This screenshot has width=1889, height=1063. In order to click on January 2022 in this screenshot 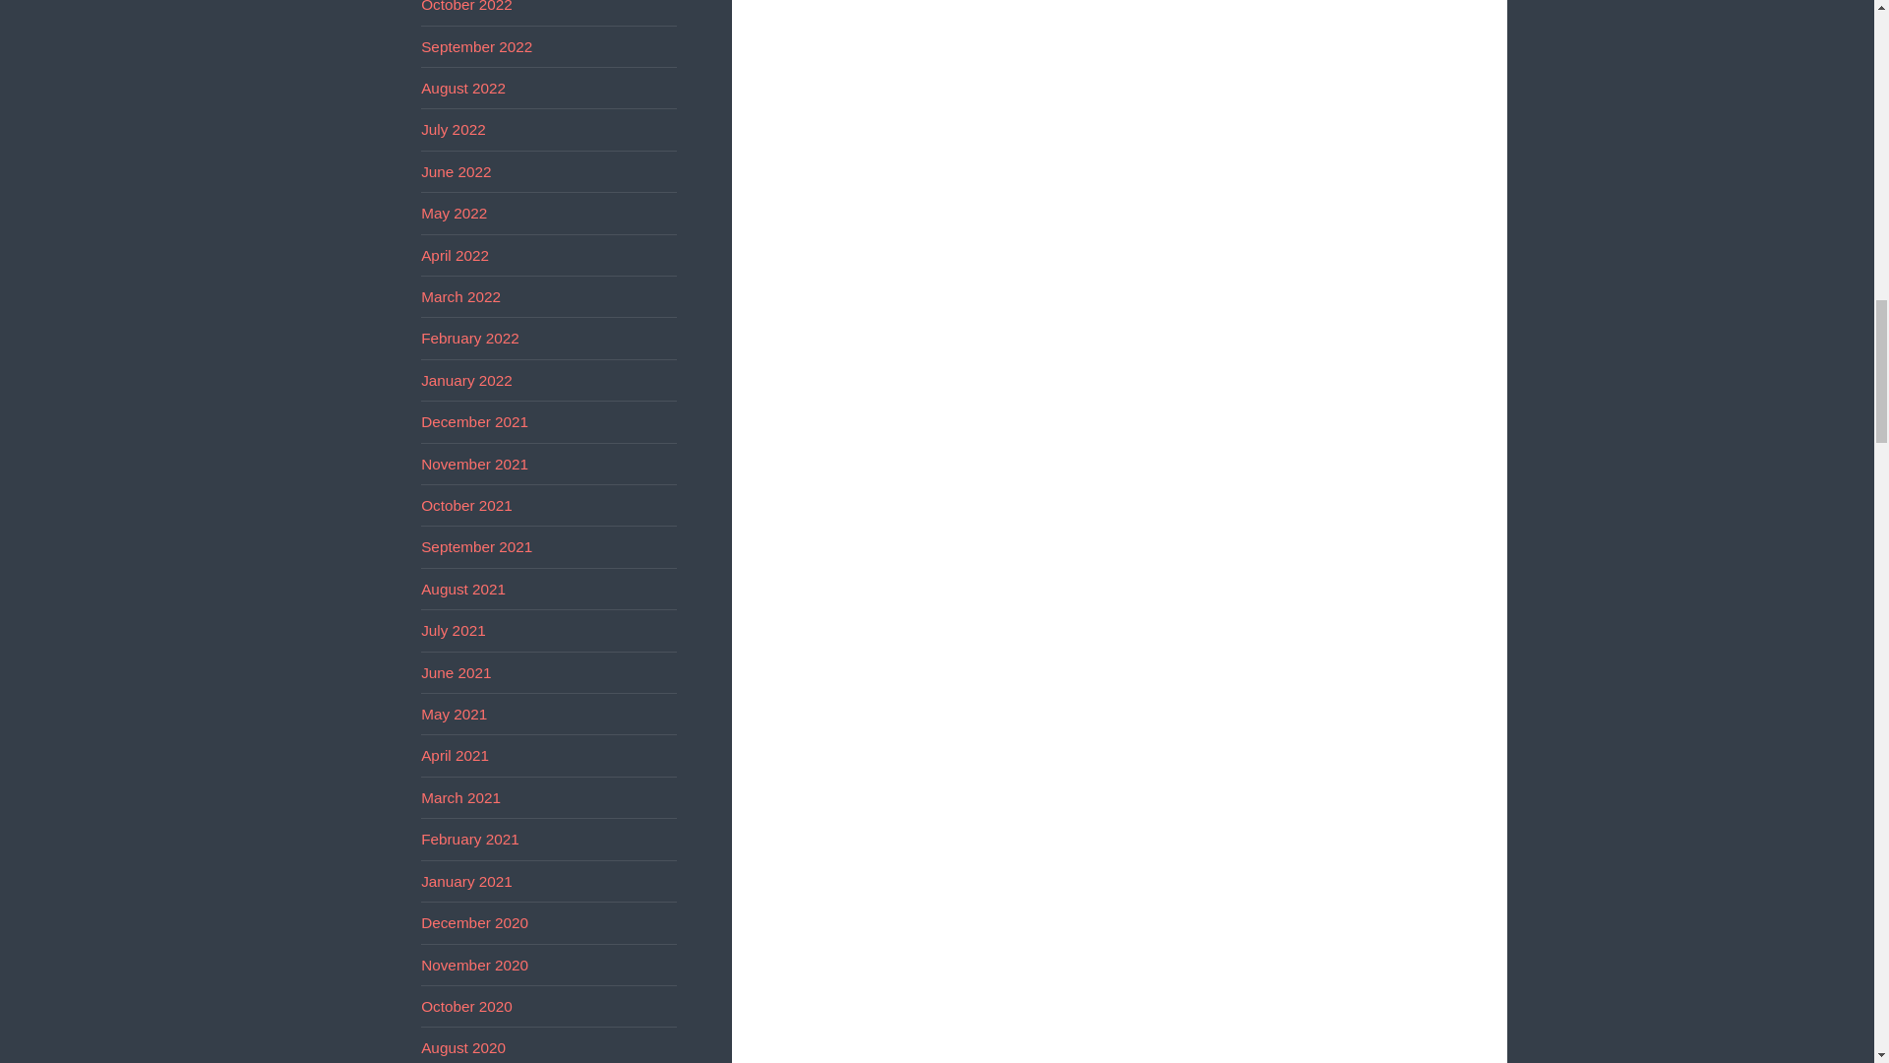, I will do `click(466, 380)`.